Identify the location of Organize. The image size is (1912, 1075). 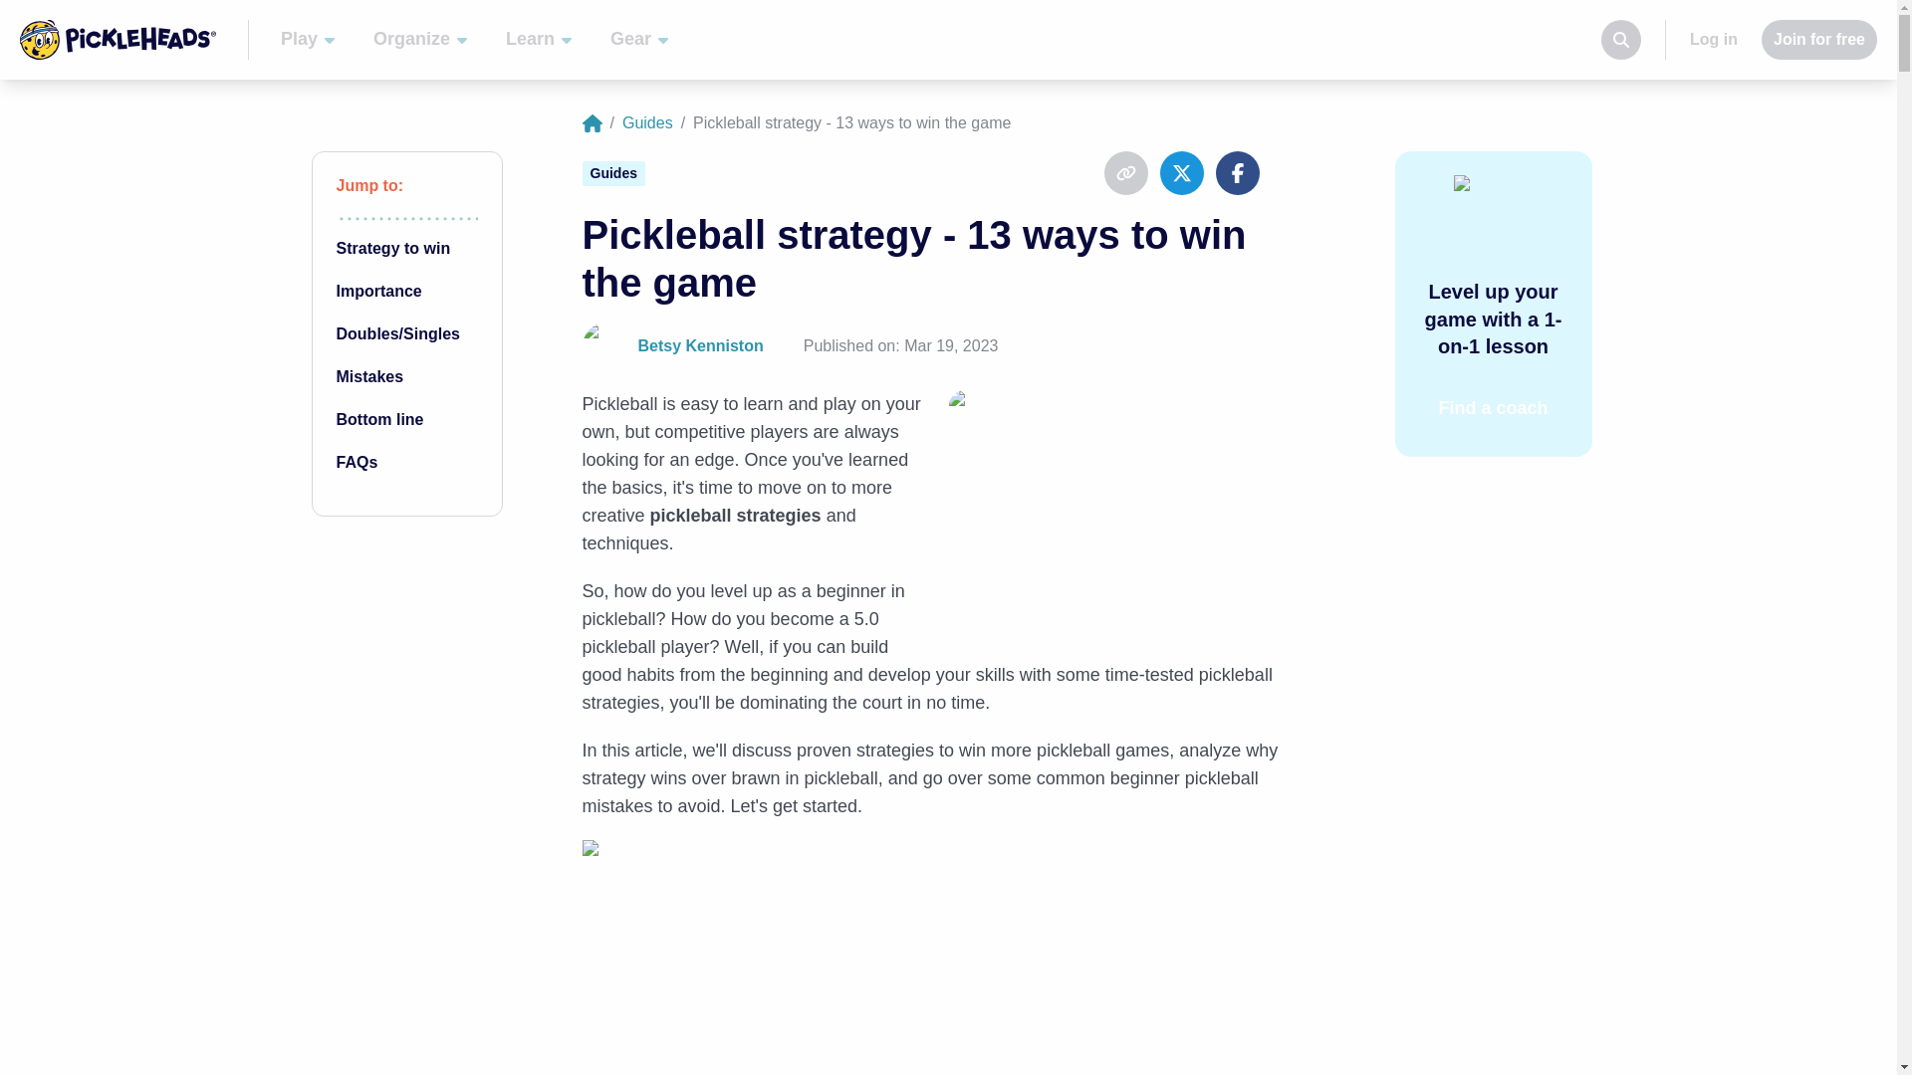
(357, 462).